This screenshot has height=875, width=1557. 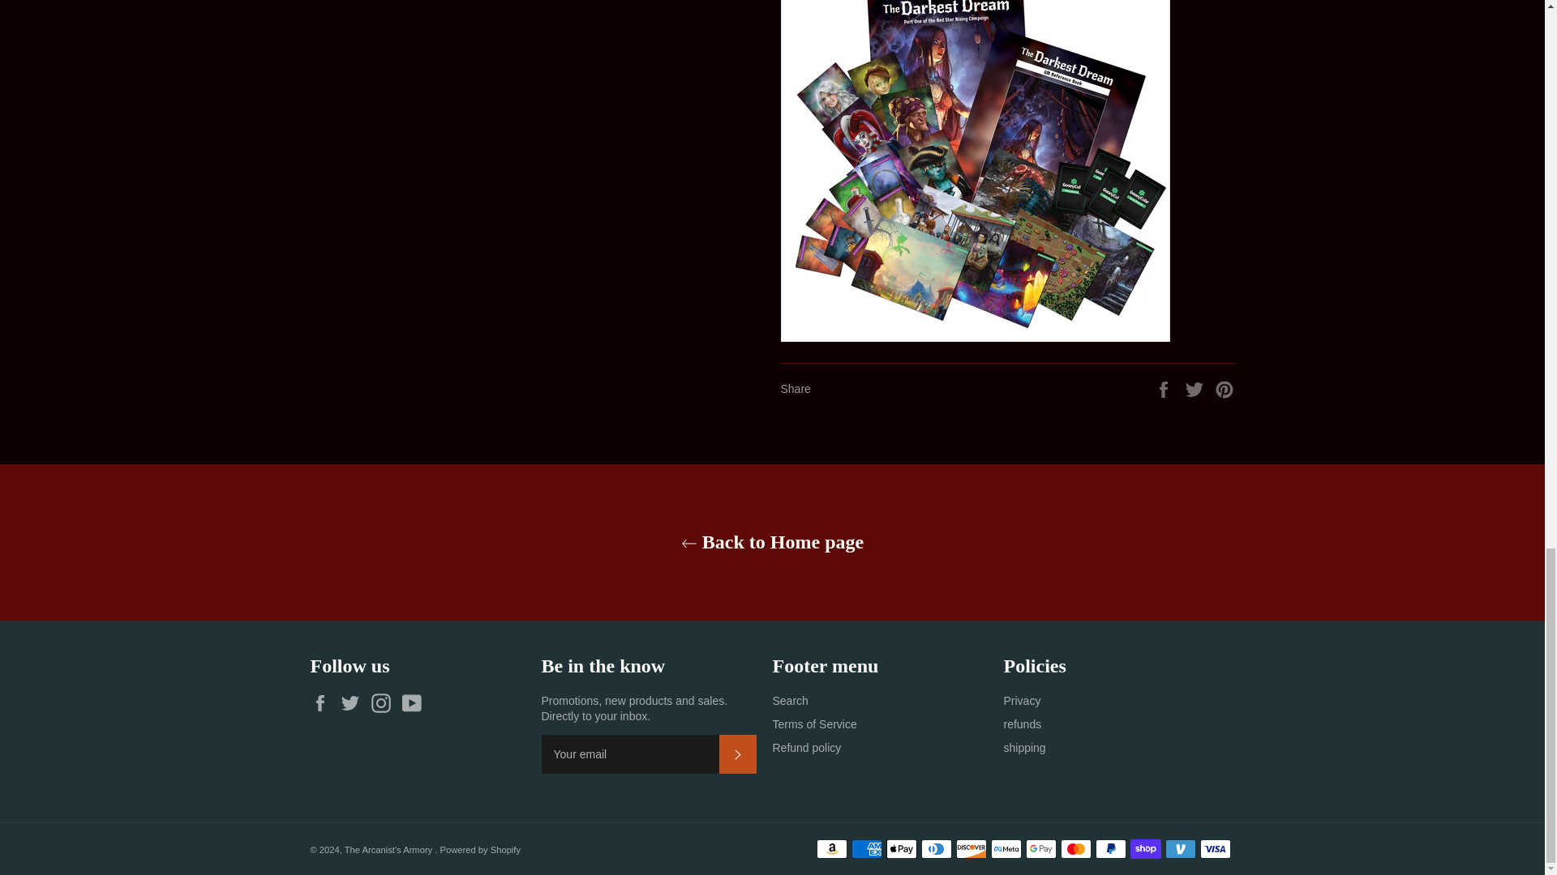 I want to click on The Arcanist's Armory  on YouTube, so click(x=415, y=703).